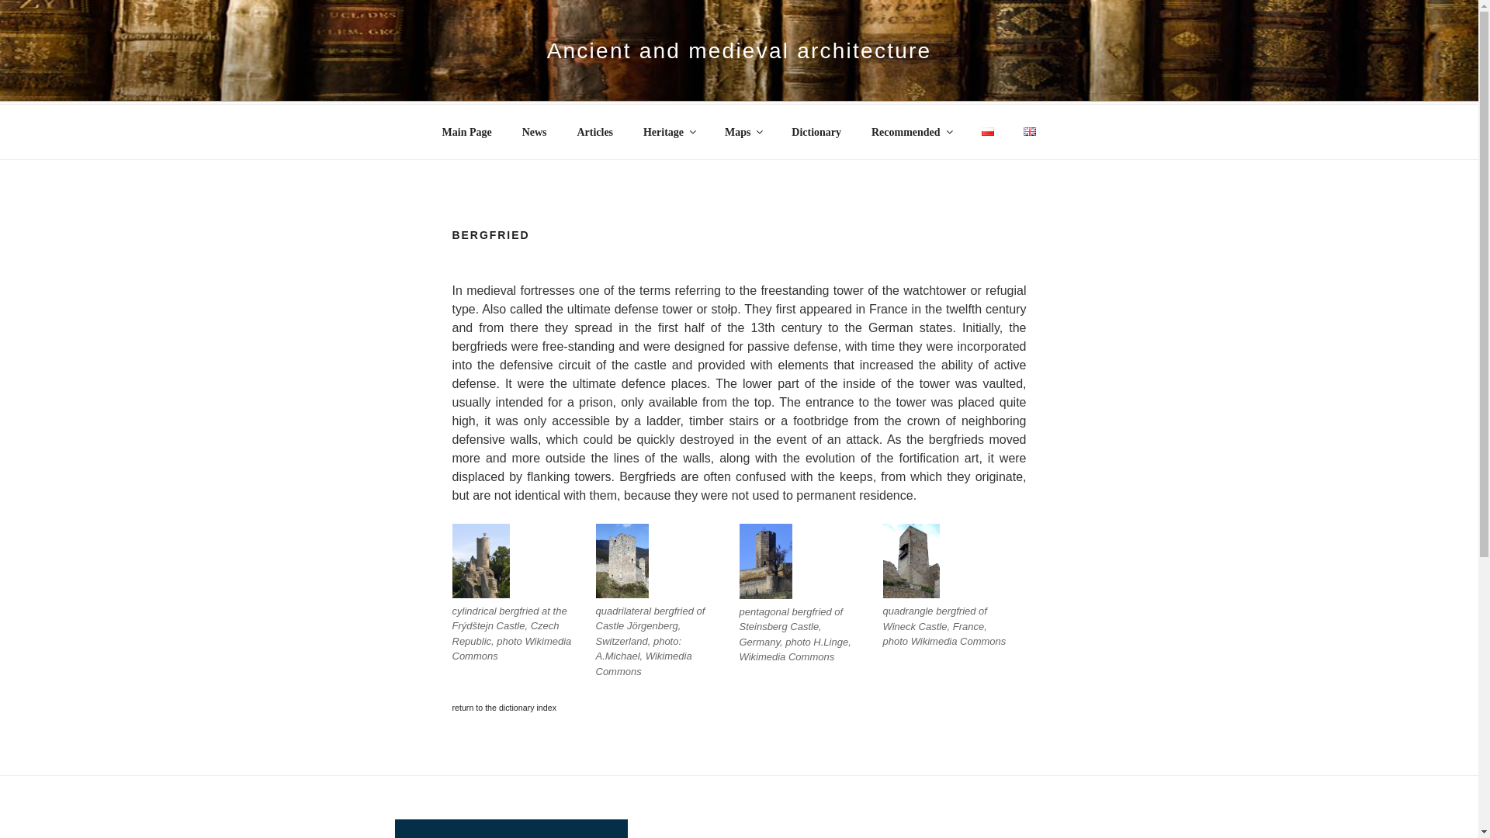 This screenshot has height=838, width=1490. Describe the element at coordinates (742, 132) in the screenshot. I see `Maps` at that location.